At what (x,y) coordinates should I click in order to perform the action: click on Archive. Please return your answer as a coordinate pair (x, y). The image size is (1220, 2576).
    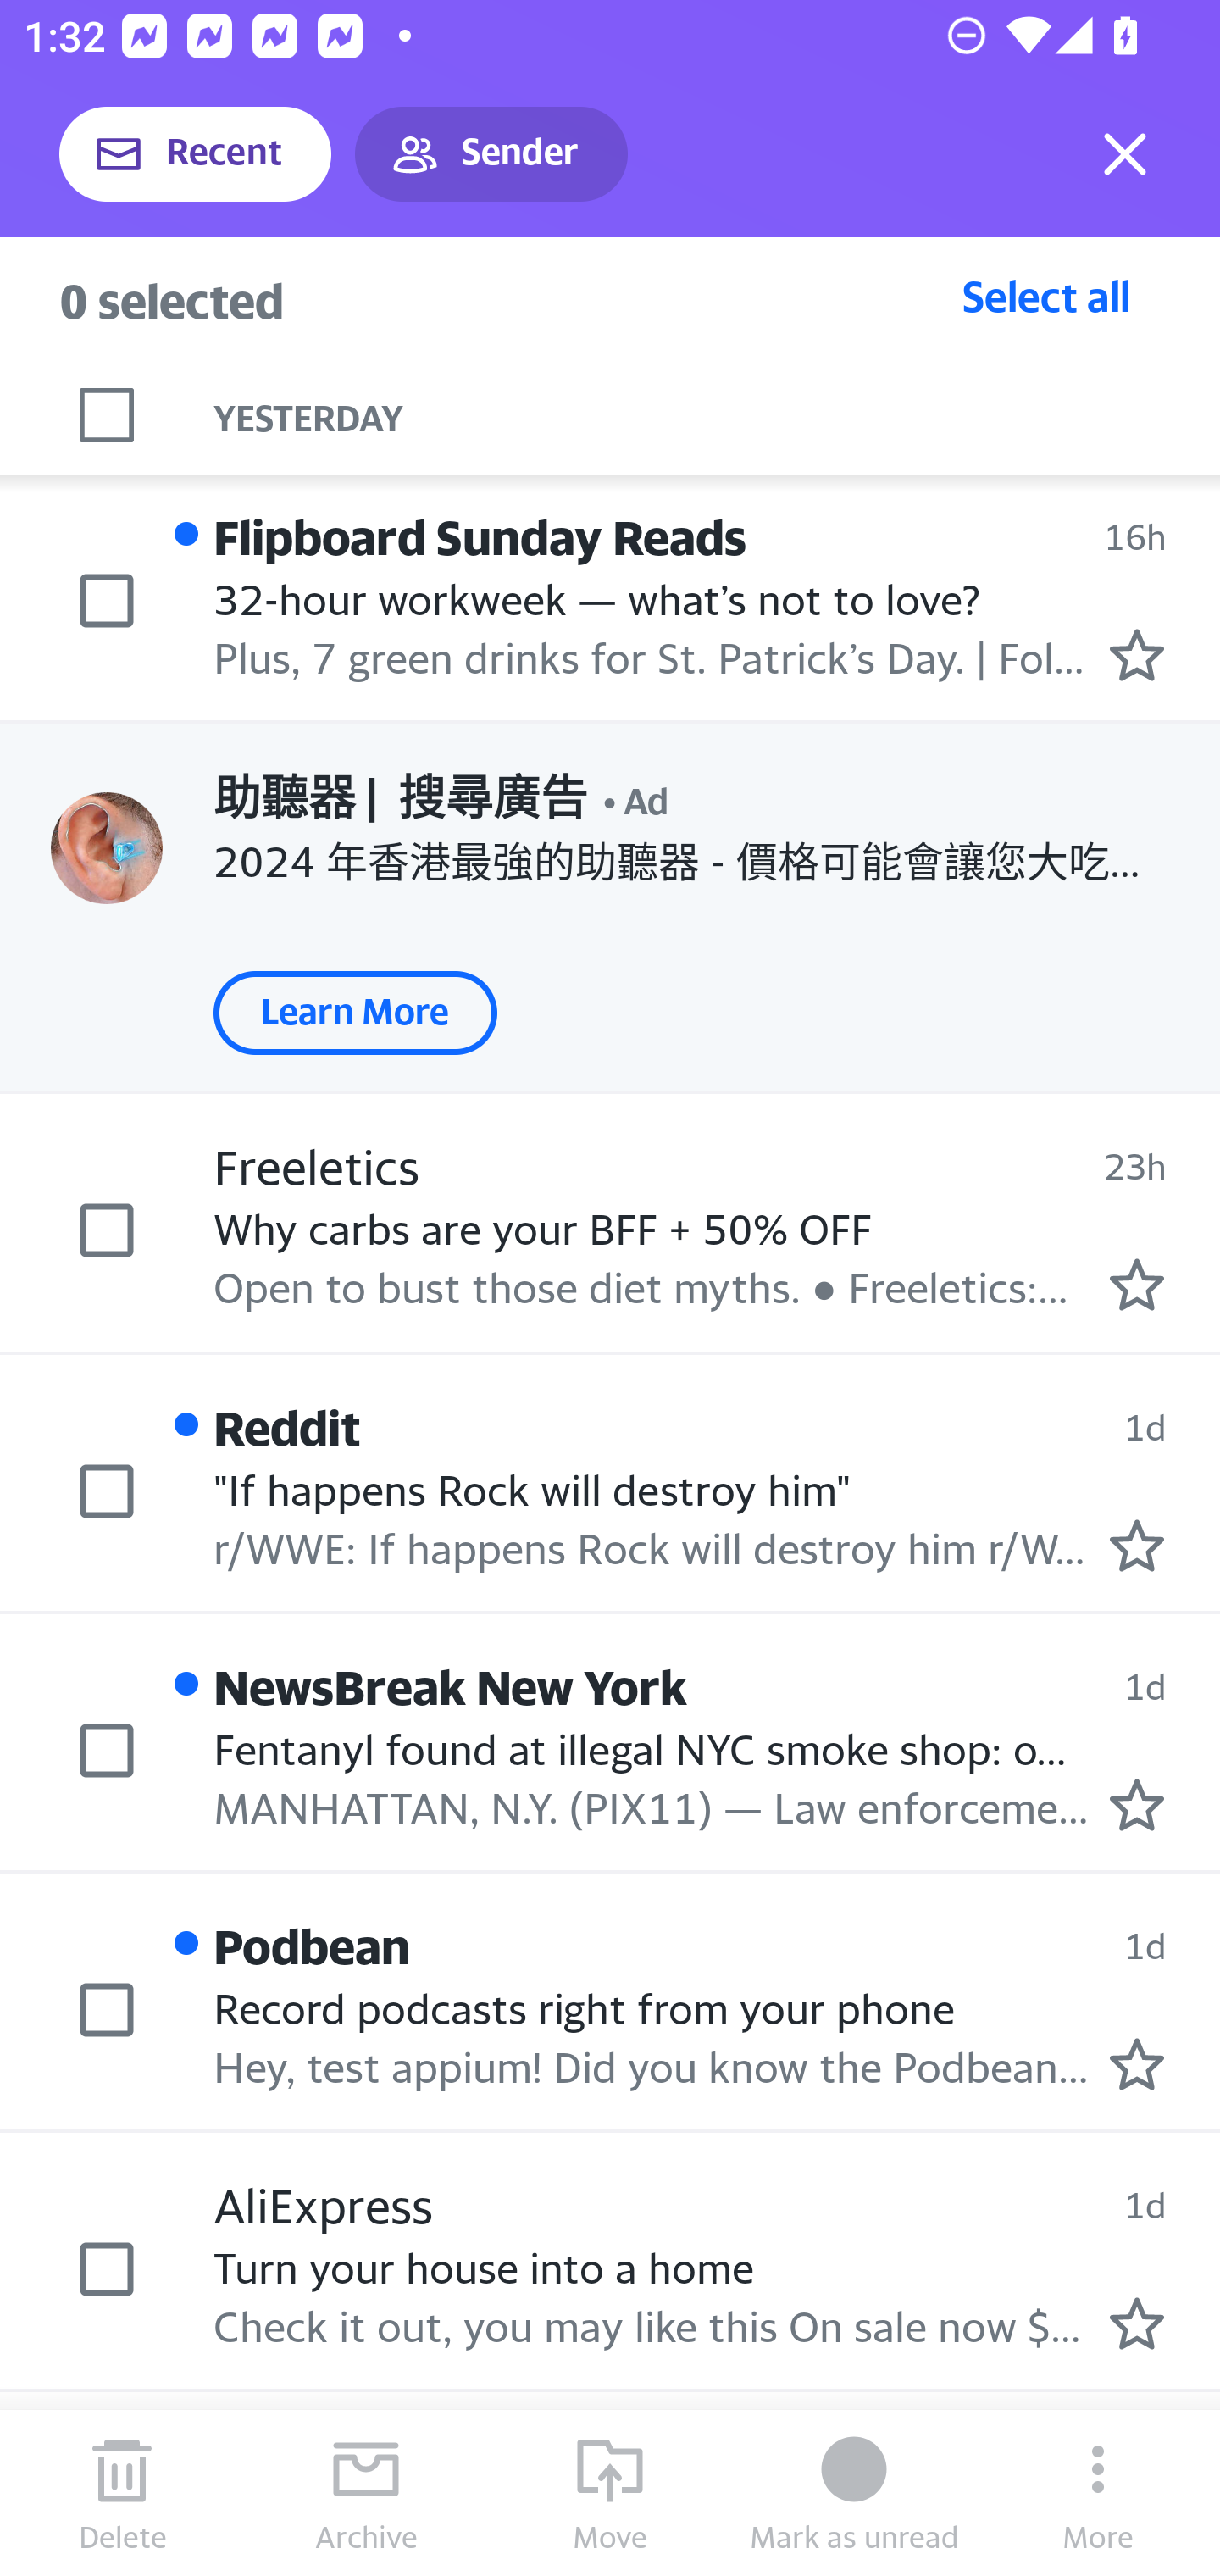
    Looking at the image, I should click on (366, 2493).